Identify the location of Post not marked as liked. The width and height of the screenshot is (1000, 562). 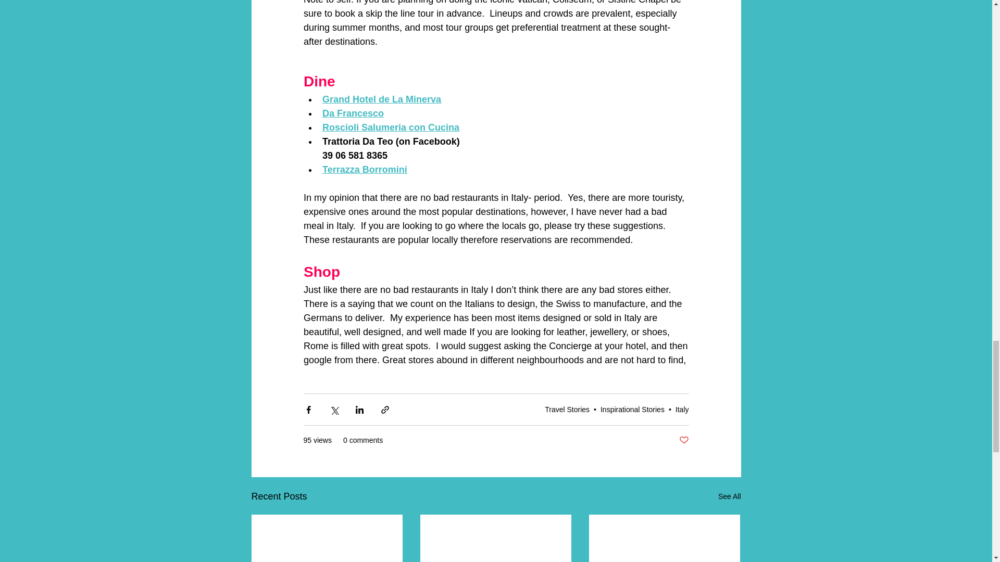
(683, 440).